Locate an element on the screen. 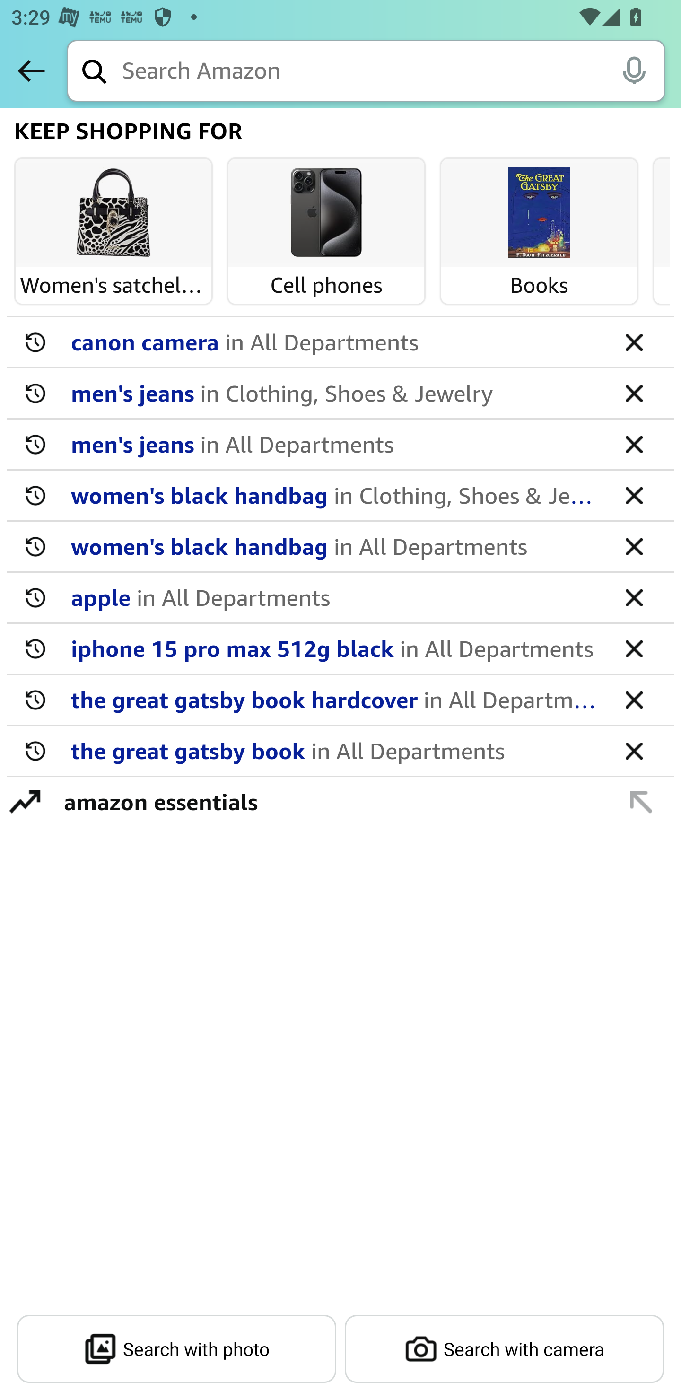  the great gatsby book delete is located at coordinates (340, 751).